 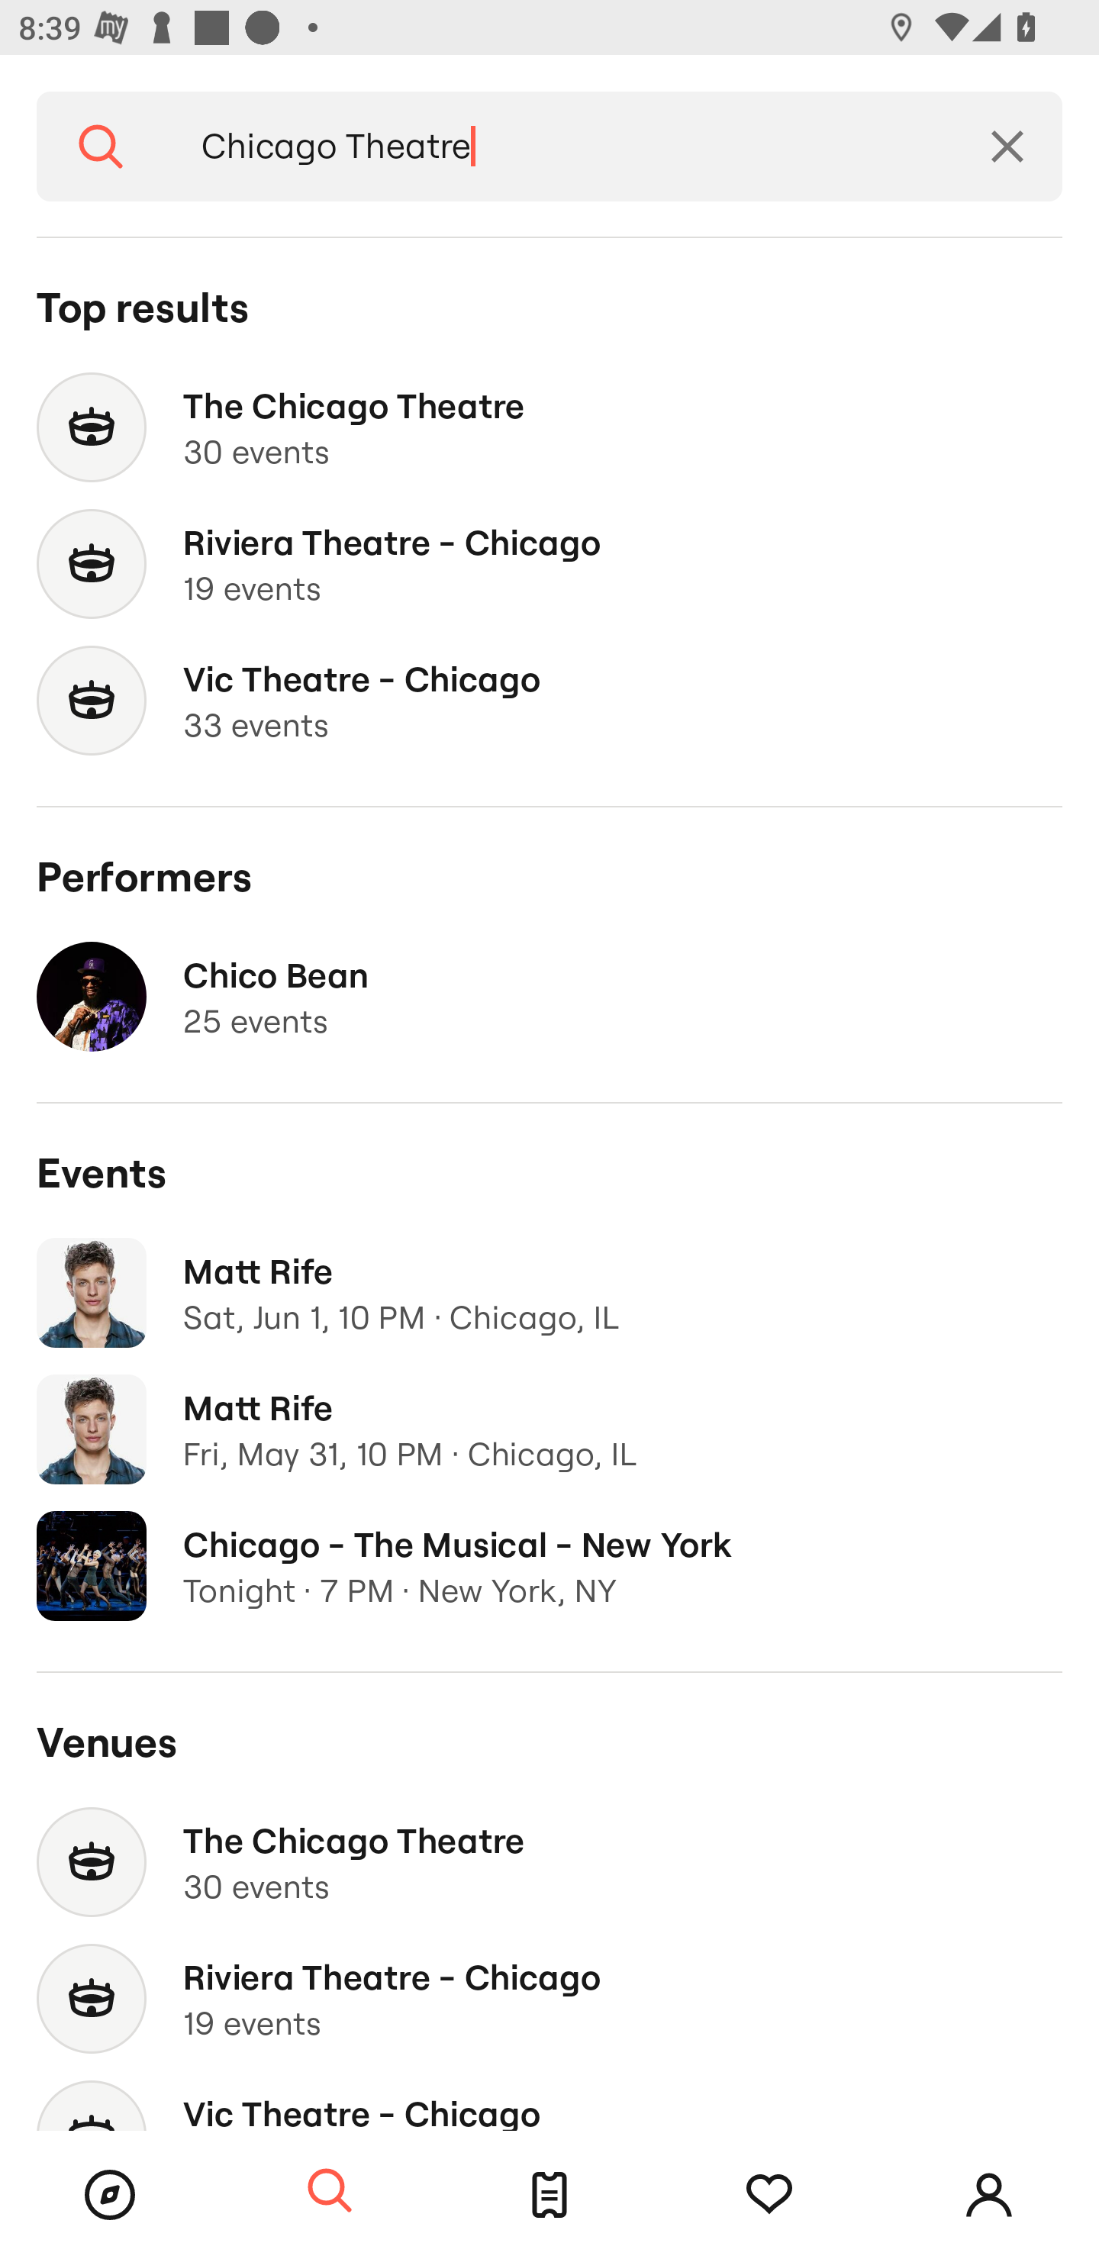 I want to click on Vic Theatre - Chicago 33 events, so click(x=549, y=701).